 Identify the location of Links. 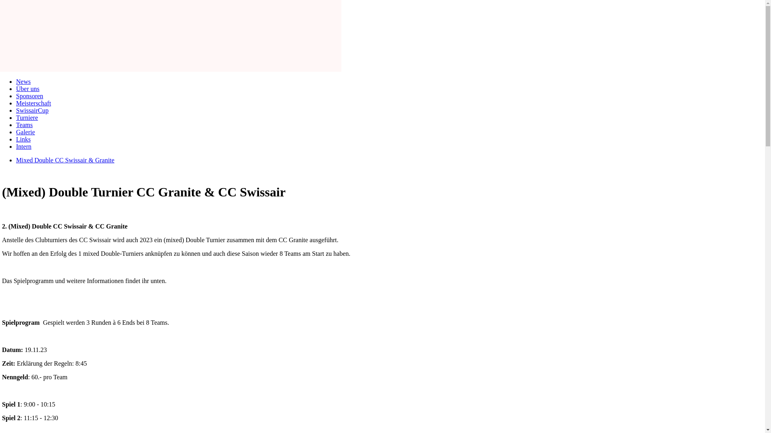
(23, 140).